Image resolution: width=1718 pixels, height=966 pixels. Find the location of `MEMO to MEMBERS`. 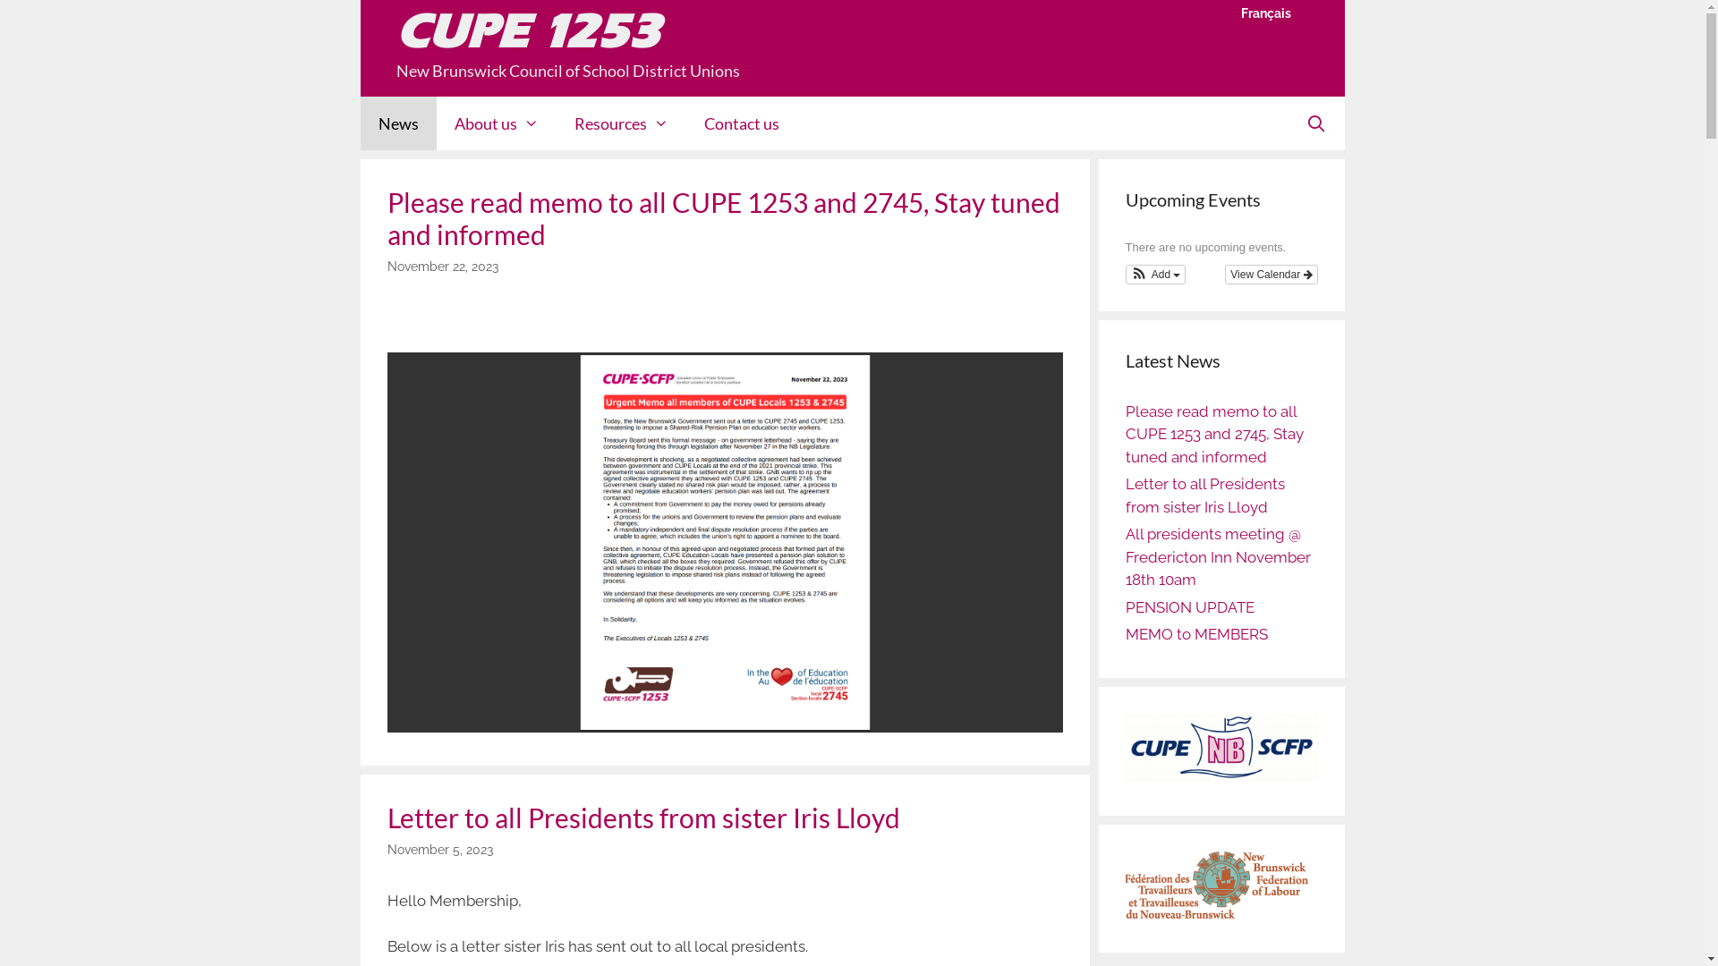

MEMO to MEMBERS is located at coordinates (1197, 634).